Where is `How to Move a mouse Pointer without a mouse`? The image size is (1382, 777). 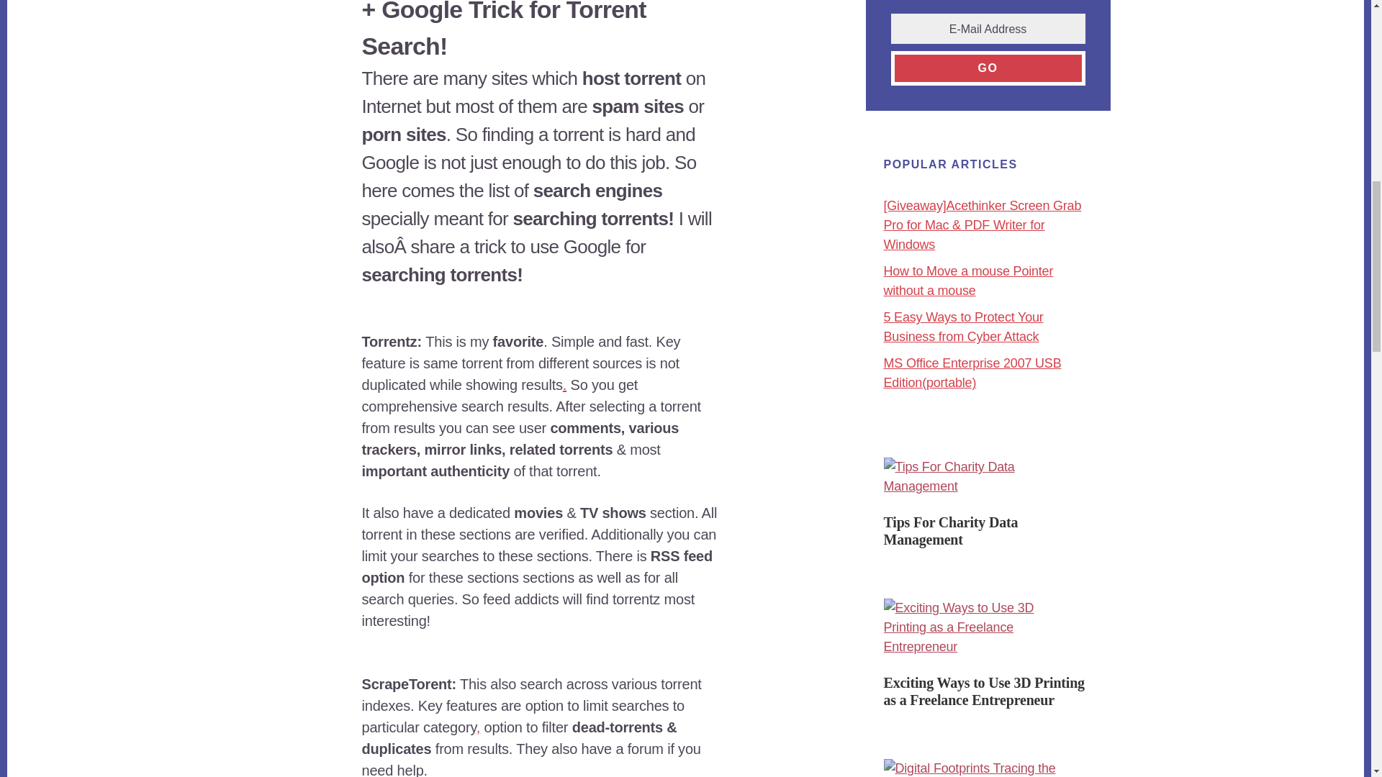 How to Move a mouse Pointer without a mouse is located at coordinates (969, 281).